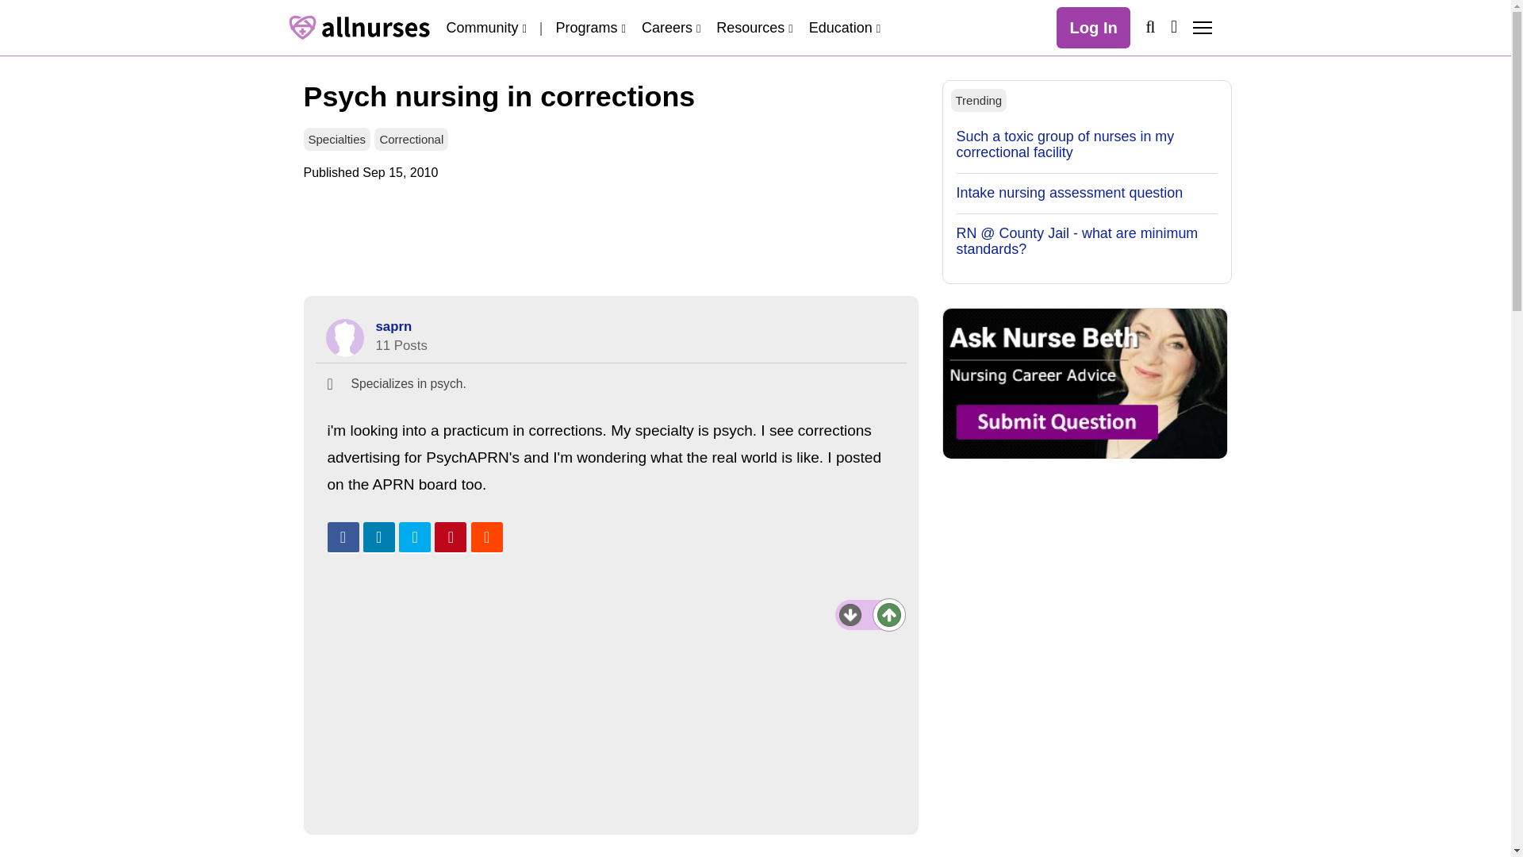 This screenshot has width=1523, height=857. What do you see at coordinates (343, 537) in the screenshot?
I see `Share on Facebook` at bounding box center [343, 537].